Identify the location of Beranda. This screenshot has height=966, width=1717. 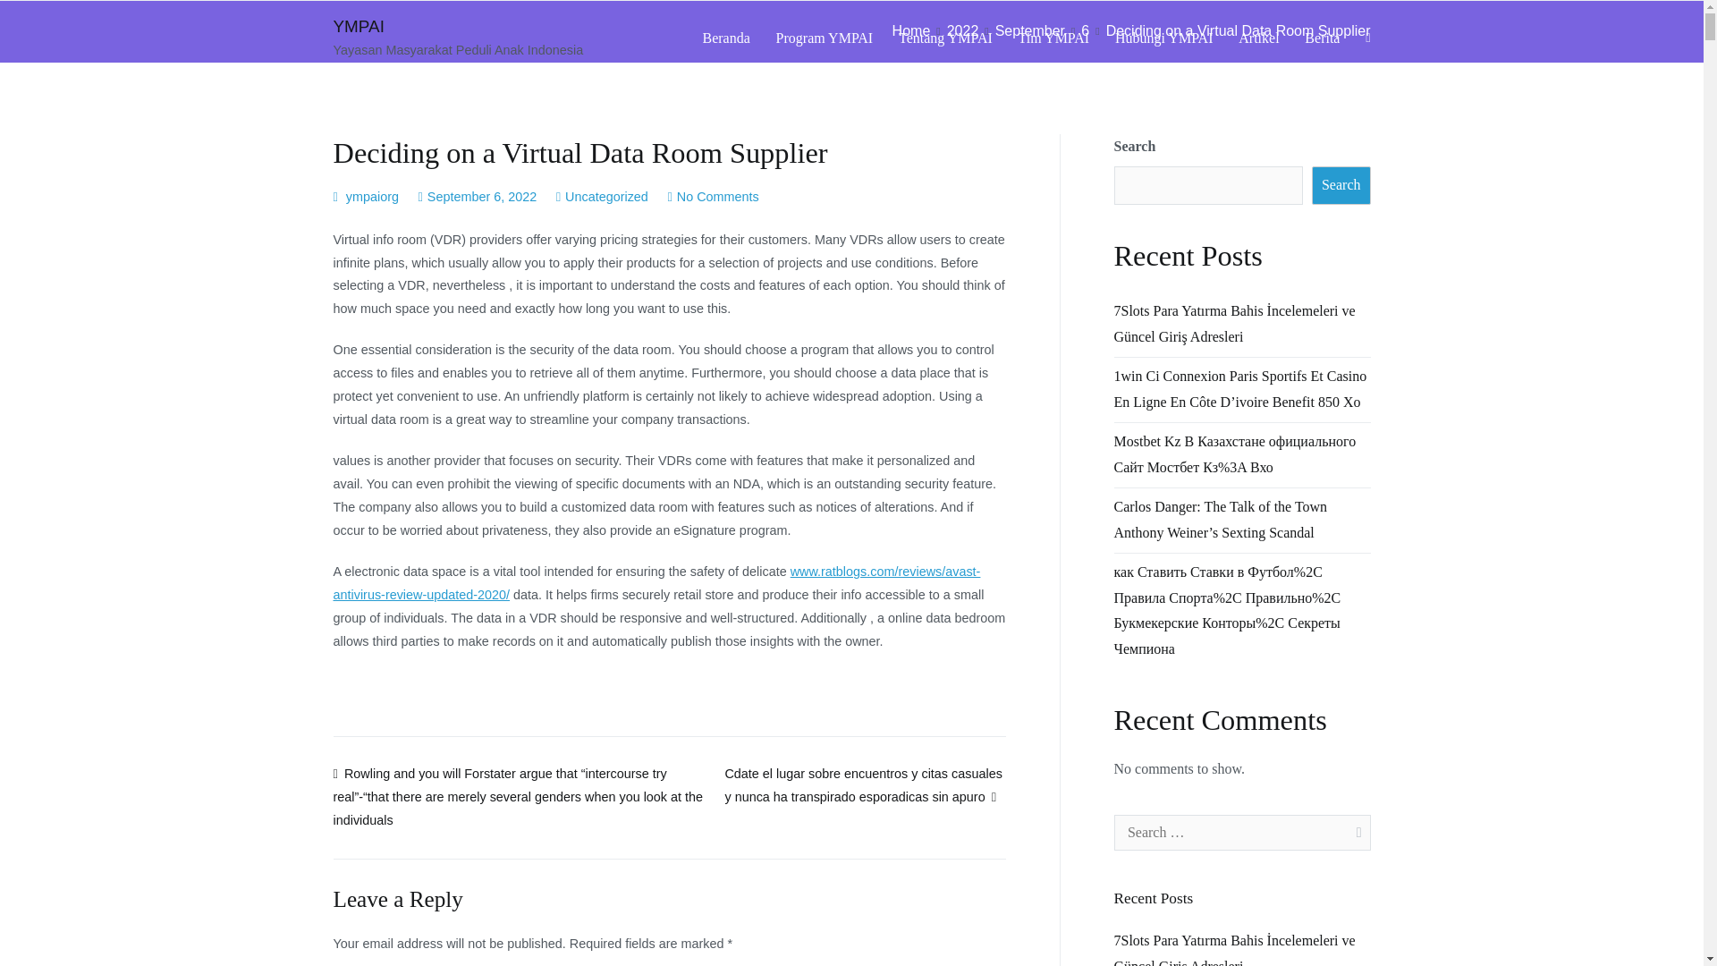
(726, 39).